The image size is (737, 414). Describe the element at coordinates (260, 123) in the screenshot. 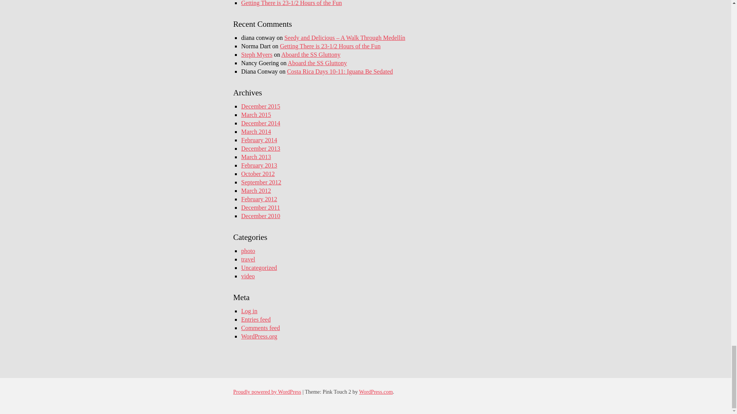

I see `December 2014` at that location.